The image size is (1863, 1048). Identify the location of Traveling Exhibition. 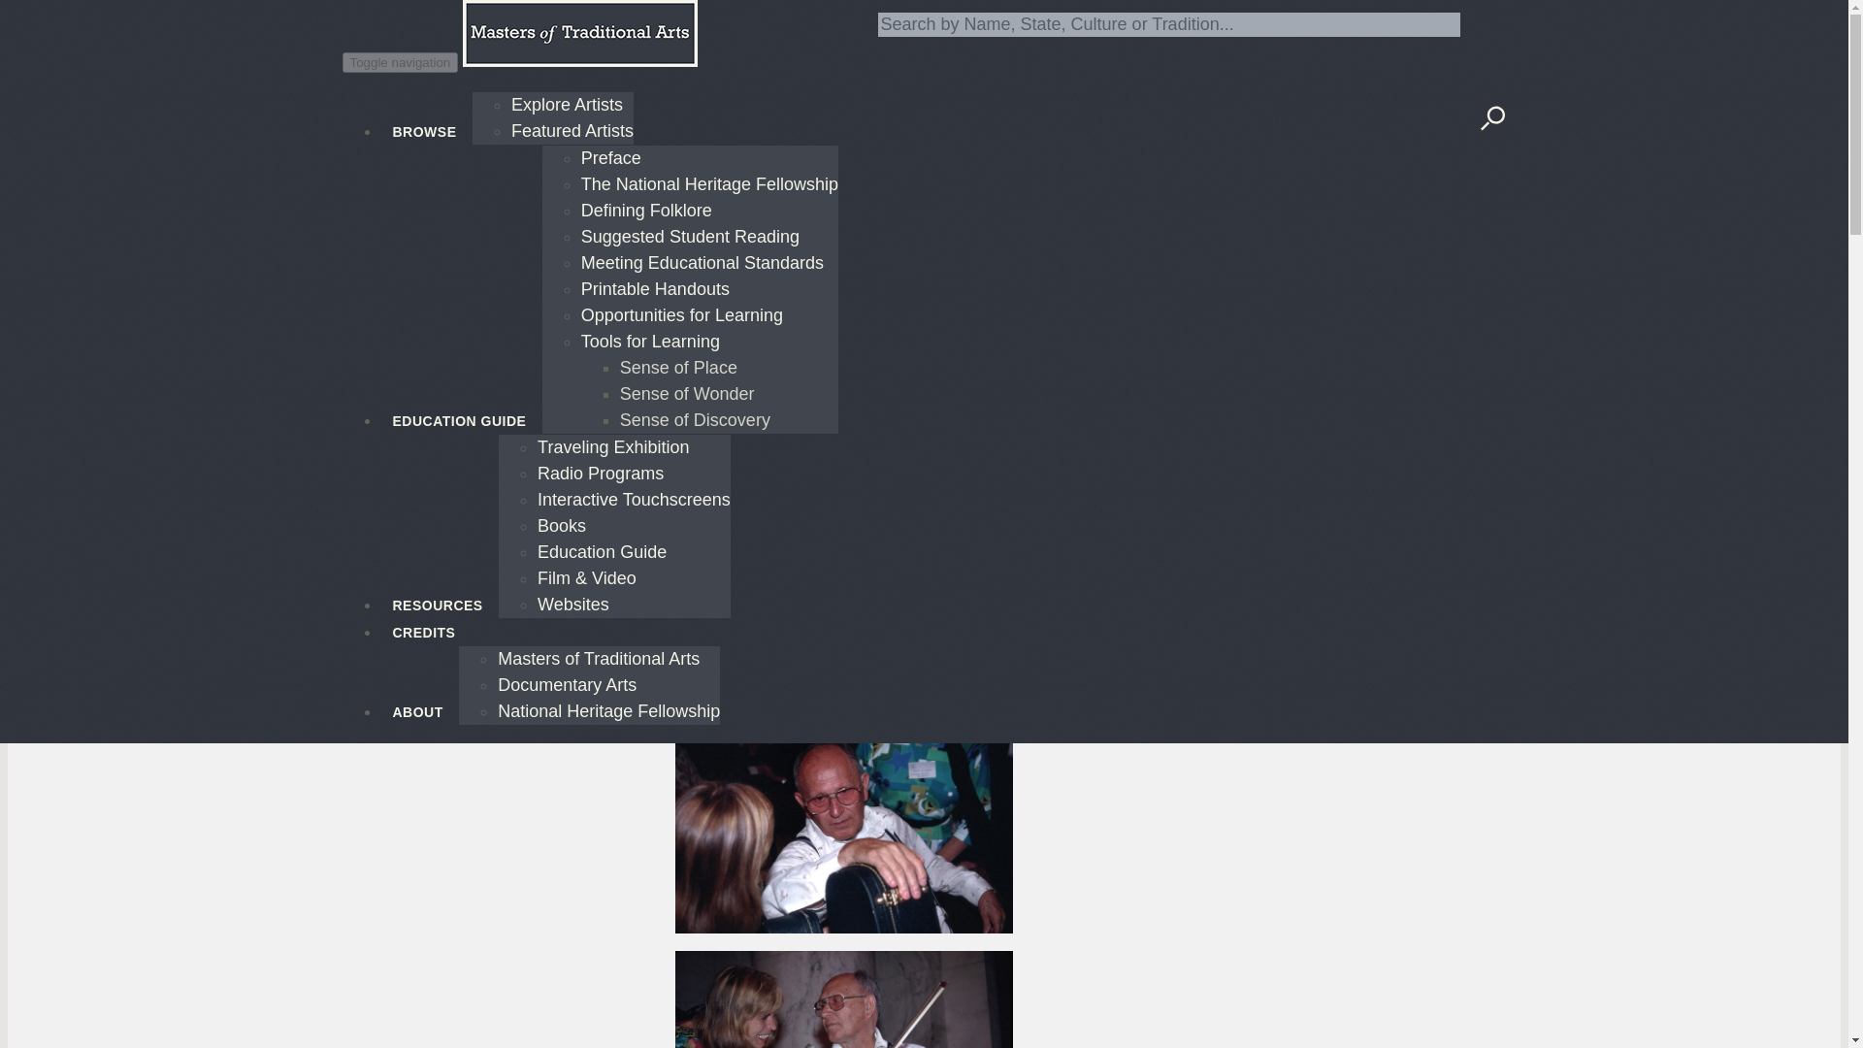
(613, 446).